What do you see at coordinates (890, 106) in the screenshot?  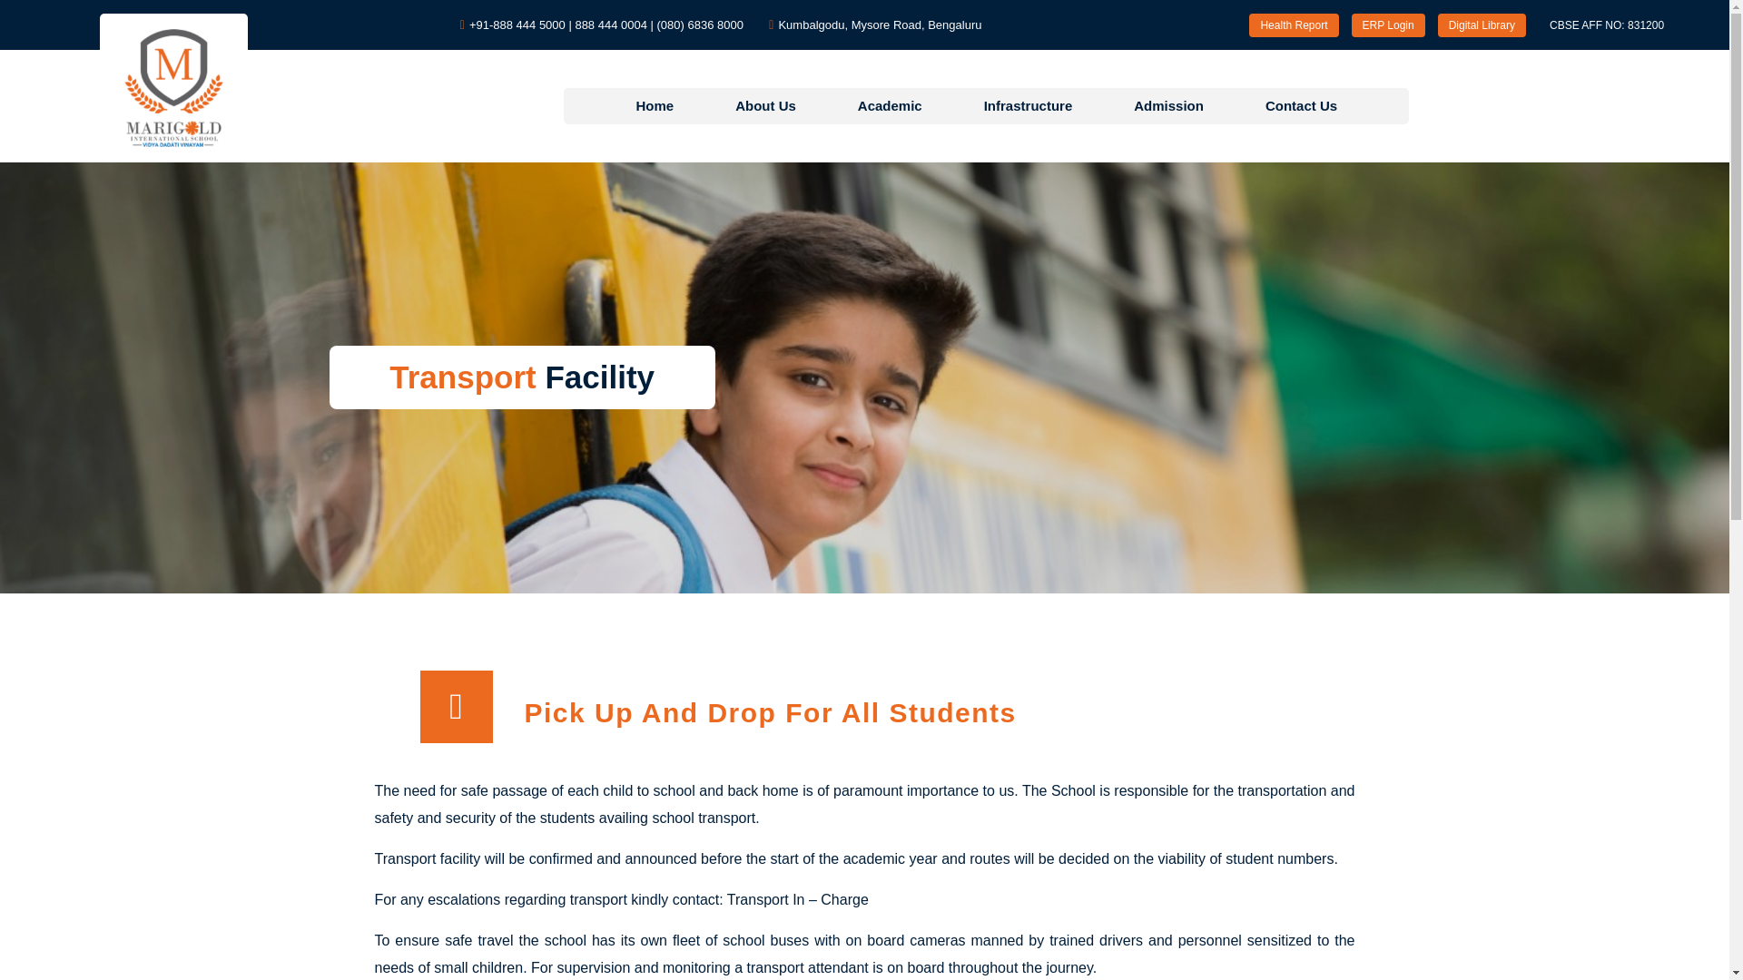 I see `Academic` at bounding box center [890, 106].